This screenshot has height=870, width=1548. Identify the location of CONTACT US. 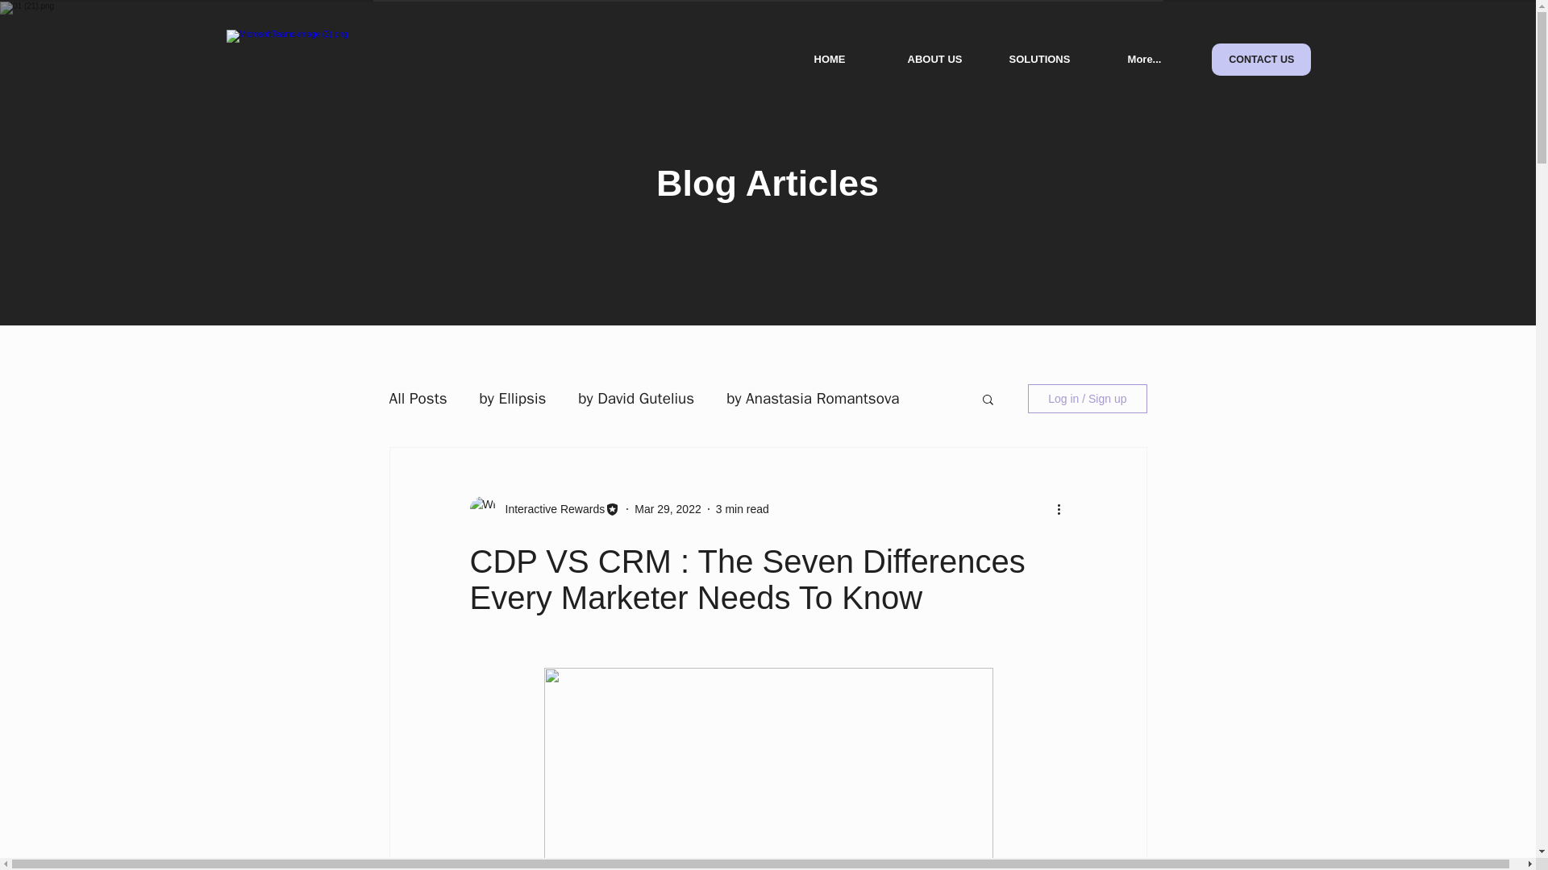
(1259, 60).